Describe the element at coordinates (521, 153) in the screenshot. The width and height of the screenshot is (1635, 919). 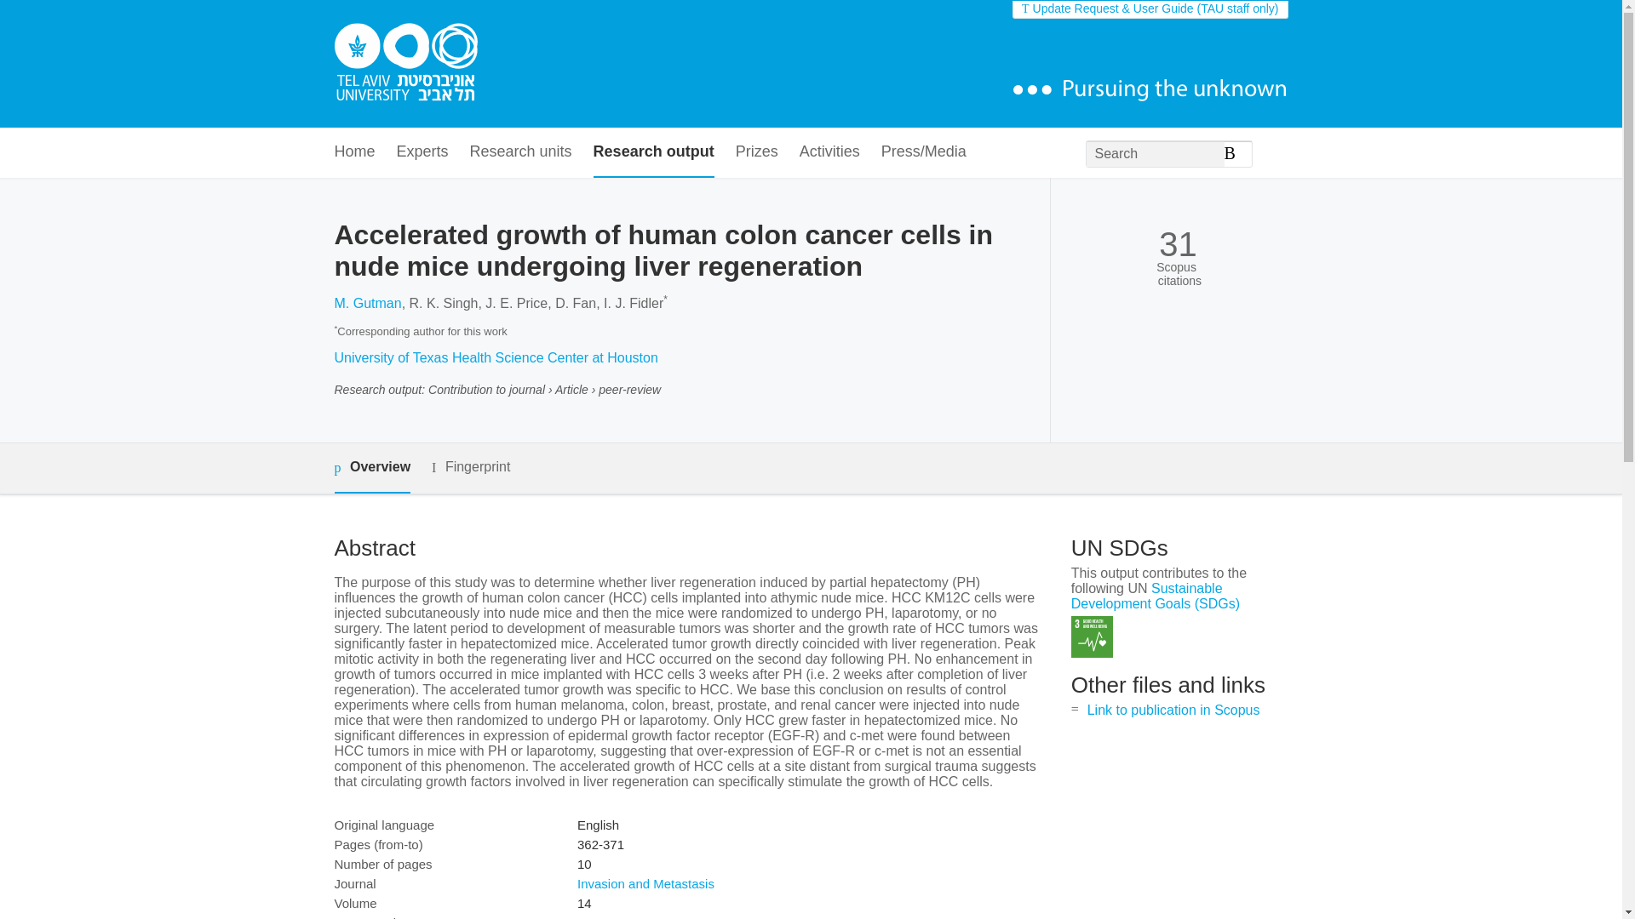
I see `Research units` at that location.